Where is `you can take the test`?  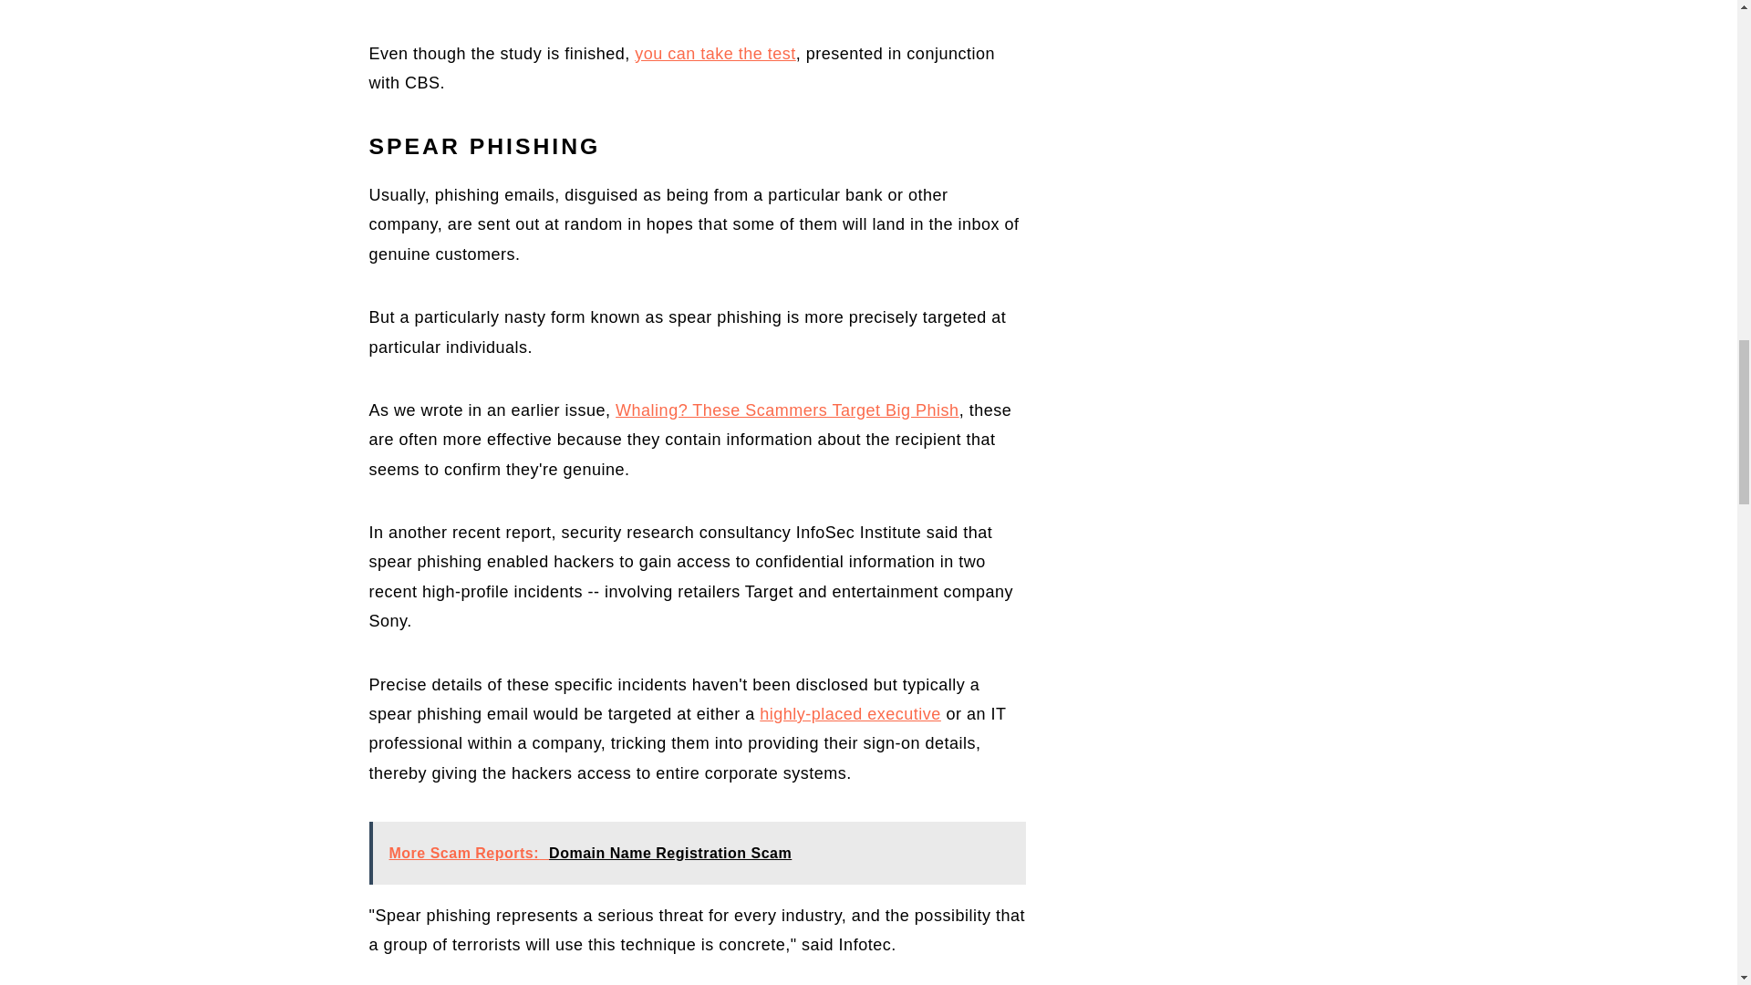
you can take the test is located at coordinates (715, 53).